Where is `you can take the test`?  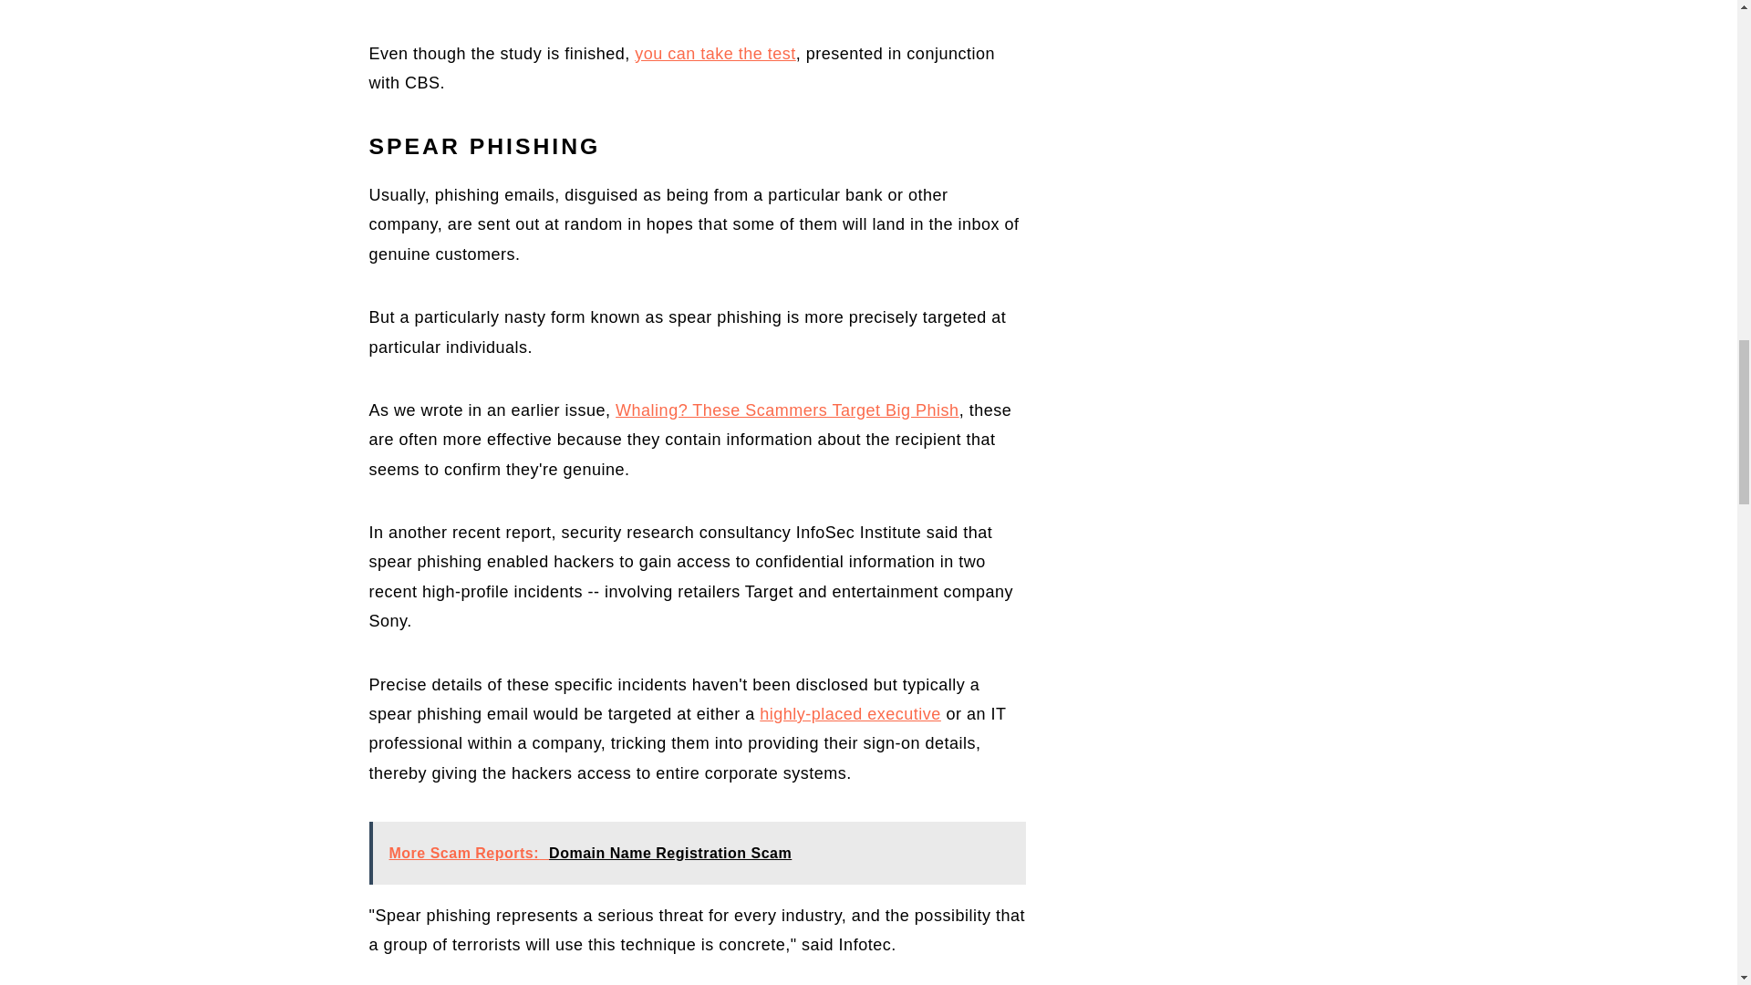
you can take the test is located at coordinates (715, 53).